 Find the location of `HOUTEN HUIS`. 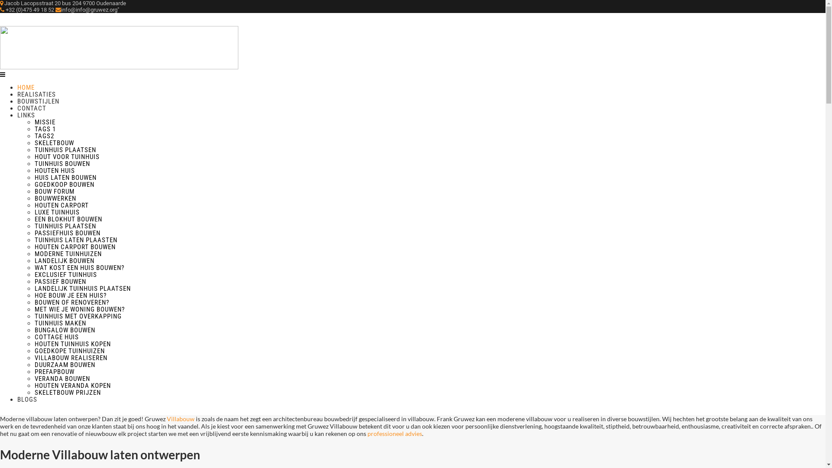

HOUTEN HUIS is located at coordinates (55, 171).